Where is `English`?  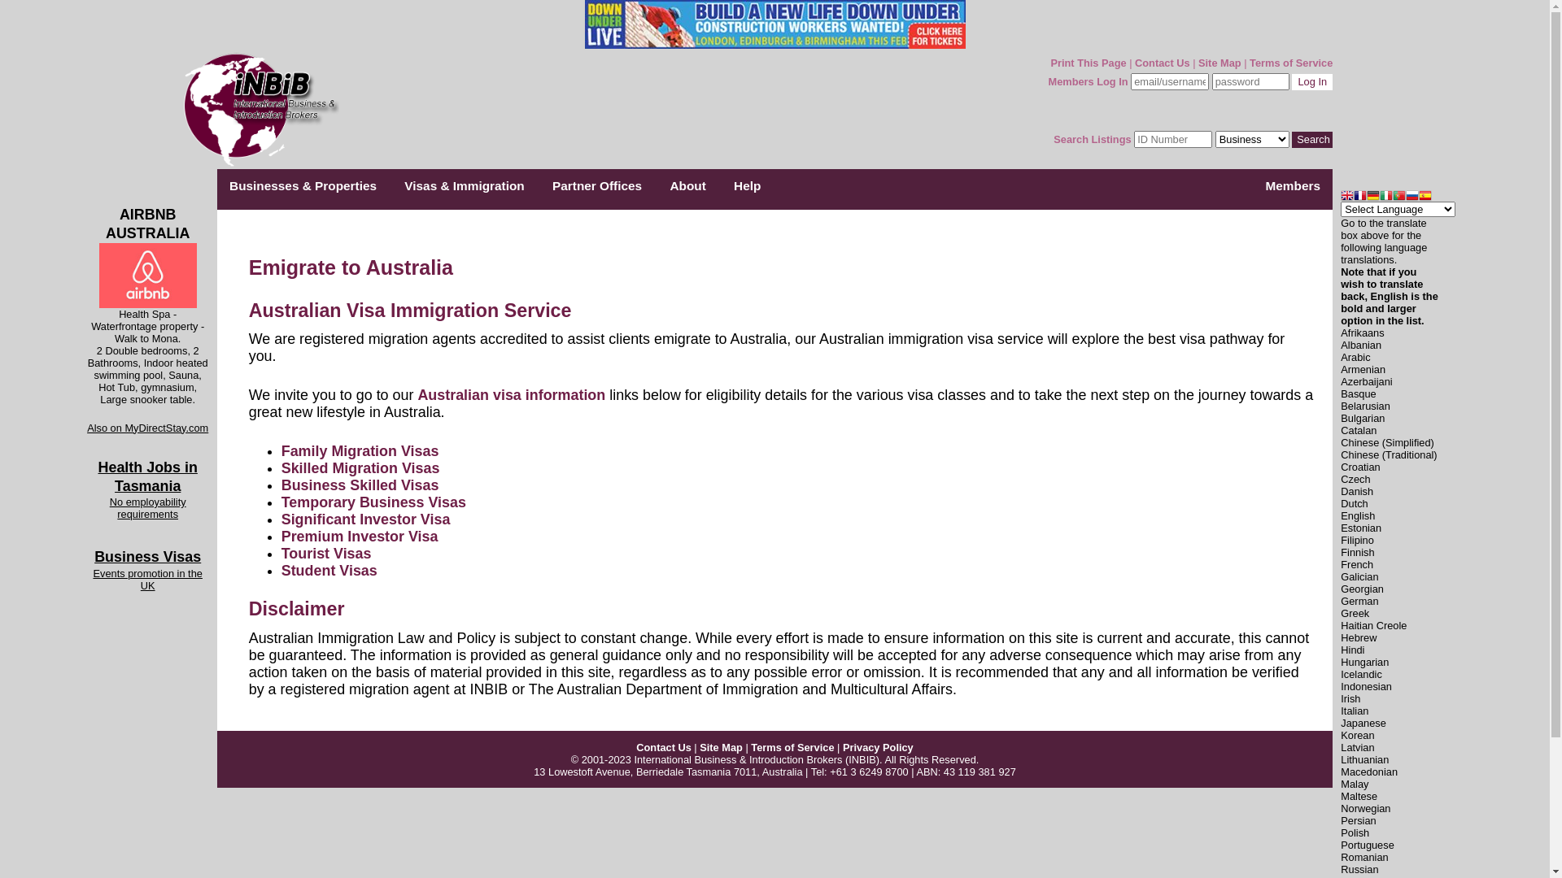 English is located at coordinates (1347, 197).